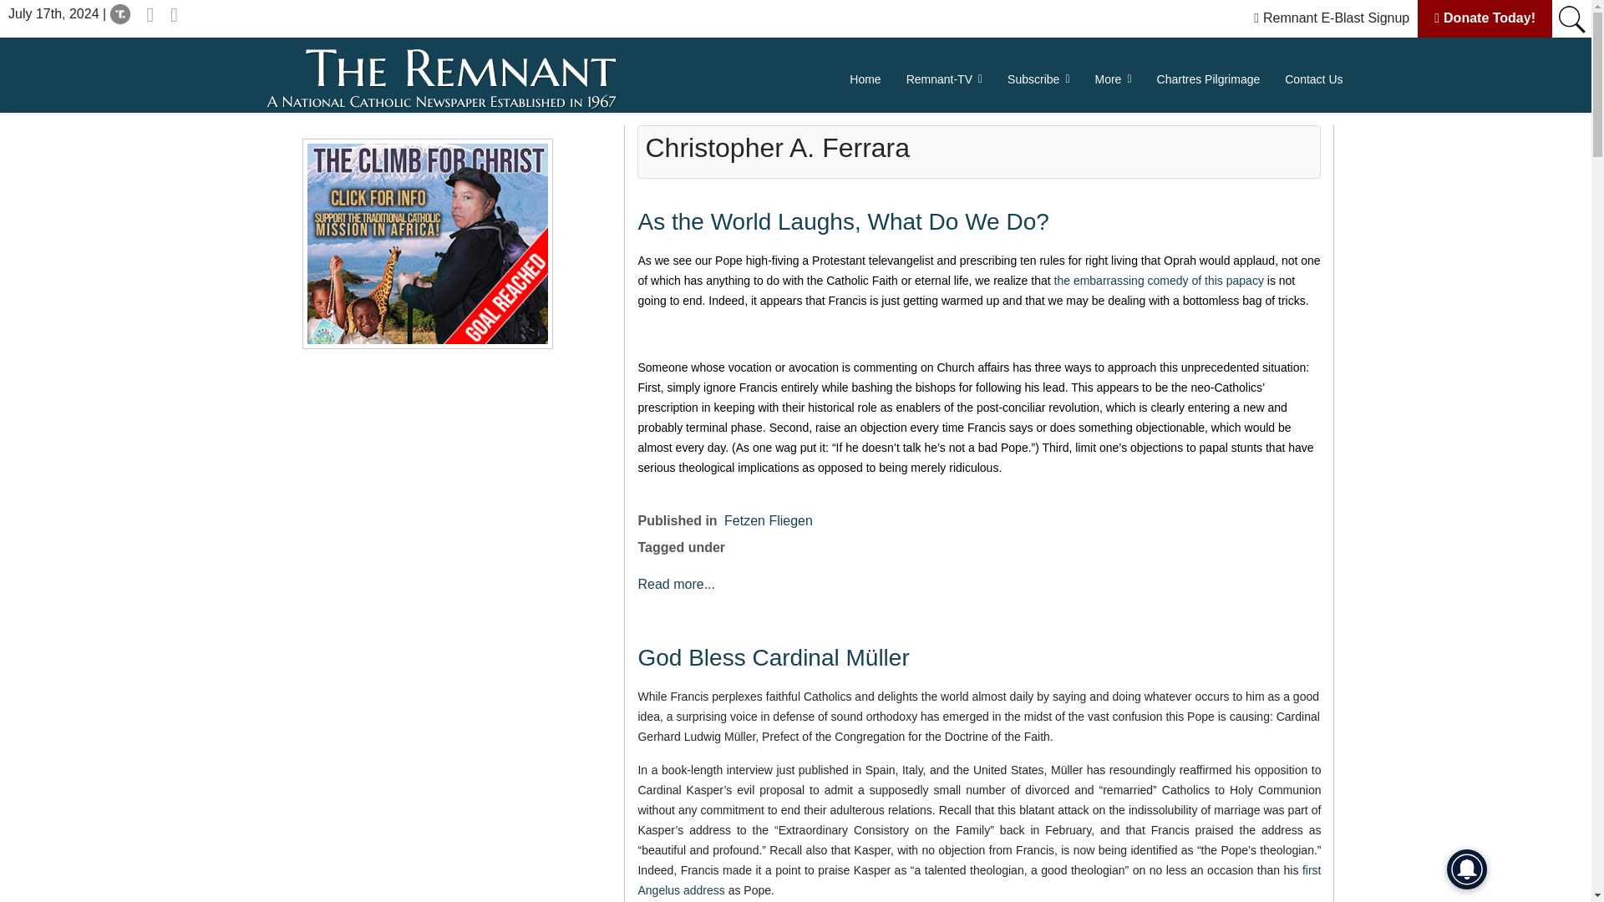 This screenshot has height=902, width=1604. What do you see at coordinates (1476, 18) in the screenshot?
I see `Donate Today!` at bounding box center [1476, 18].